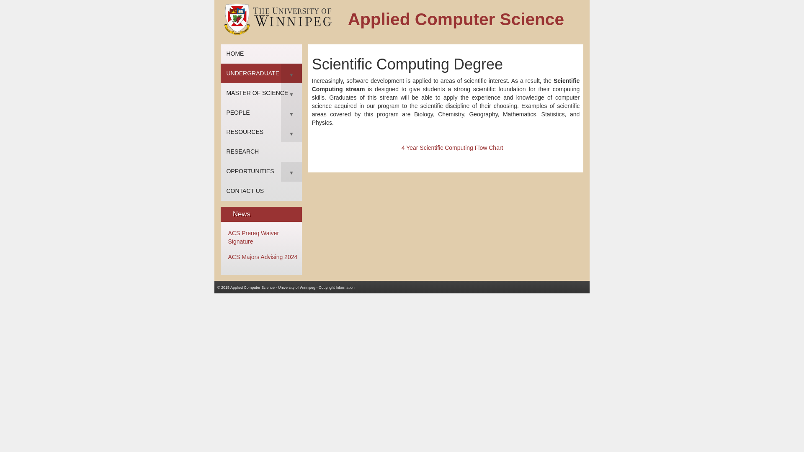 The height and width of the screenshot is (452, 804). I want to click on HOME, so click(261, 54).